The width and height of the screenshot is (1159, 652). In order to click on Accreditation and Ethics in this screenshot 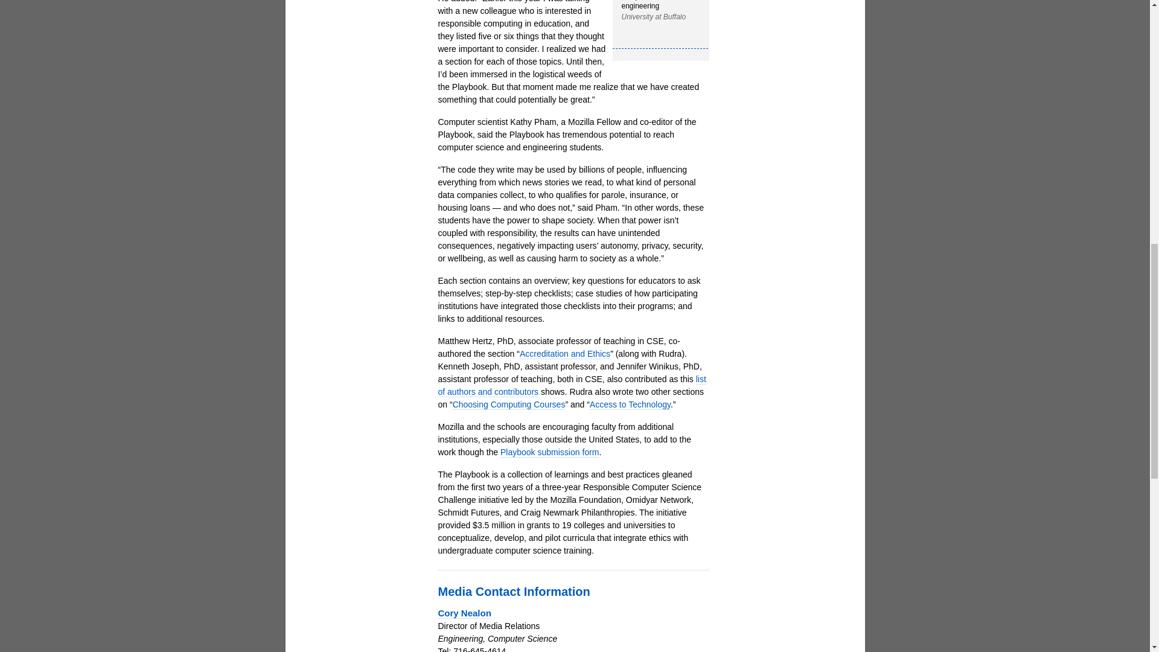, I will do `click(565, 354)`.